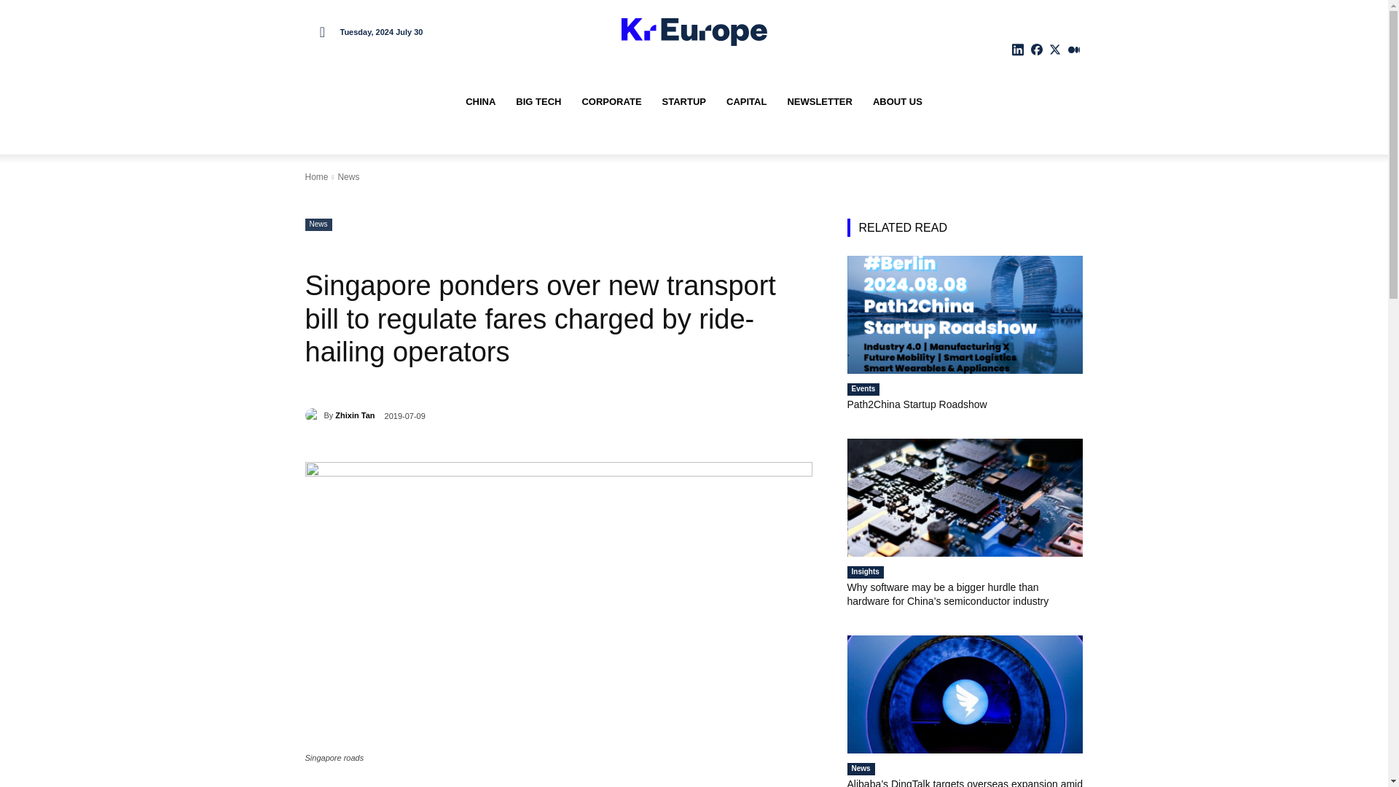 The image size is (1399, 787). I want to click on News, so click(318, 224).